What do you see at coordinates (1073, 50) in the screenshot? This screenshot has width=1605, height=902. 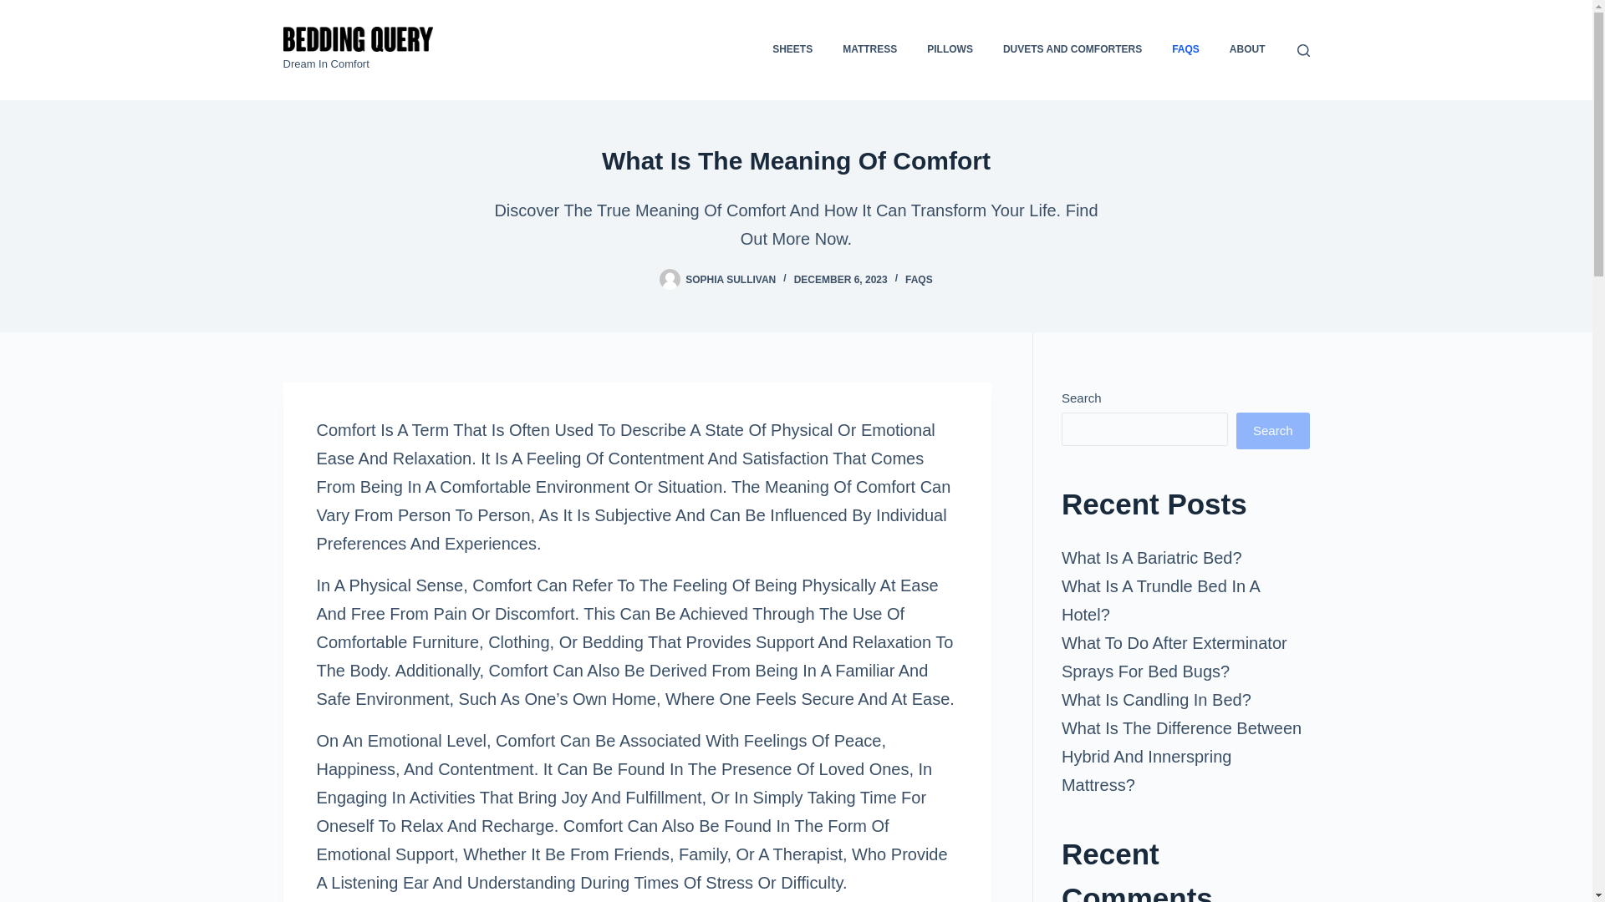 I see `DUVETS AND COMFORTERS` at bounding box center [1073, 50].